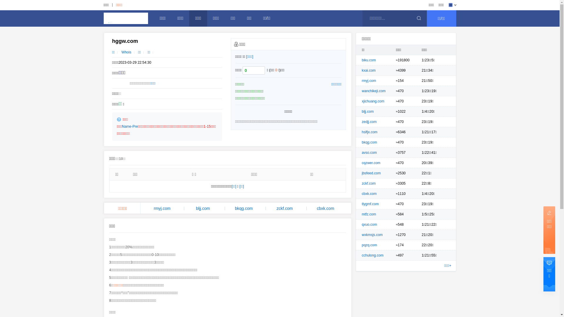 The width and height of the screenshot is (564, 317). I want to click on wxkmsjs.com, so click(372, 235).